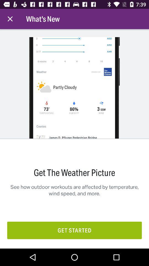 The width and height of the screenshot is (149, 266). I want to click on scroll until get started icon, so click(74, 230).